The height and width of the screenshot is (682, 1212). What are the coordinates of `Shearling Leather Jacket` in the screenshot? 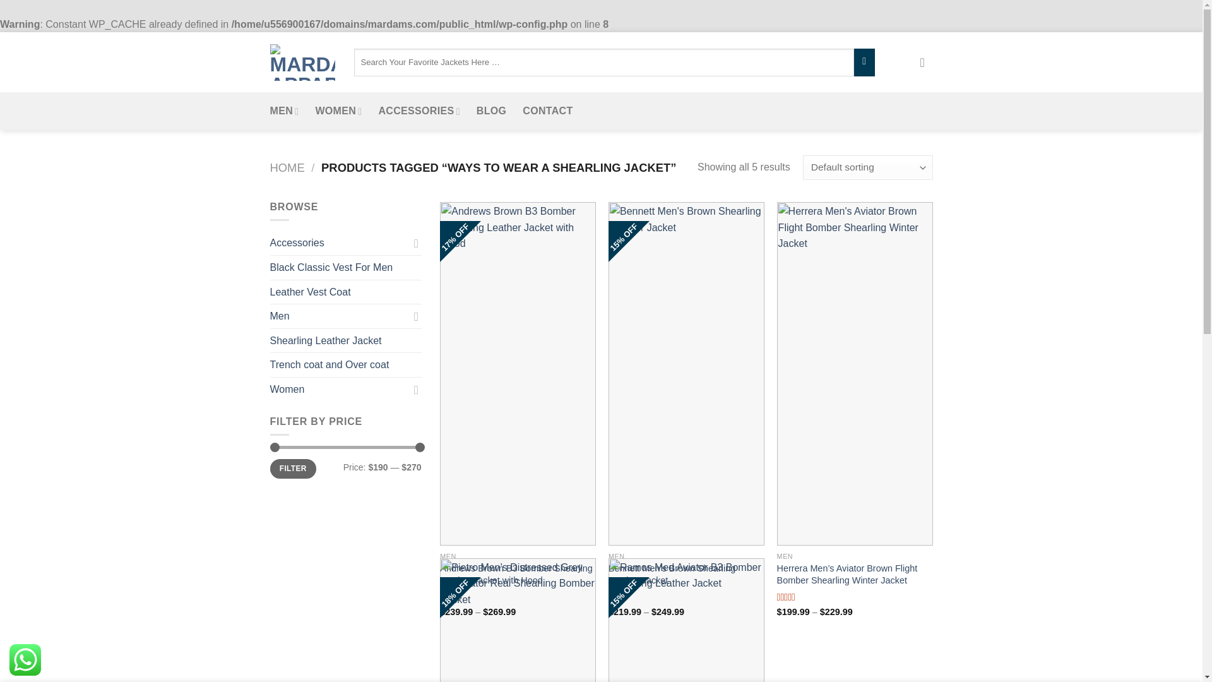 It's located at (346, 341).